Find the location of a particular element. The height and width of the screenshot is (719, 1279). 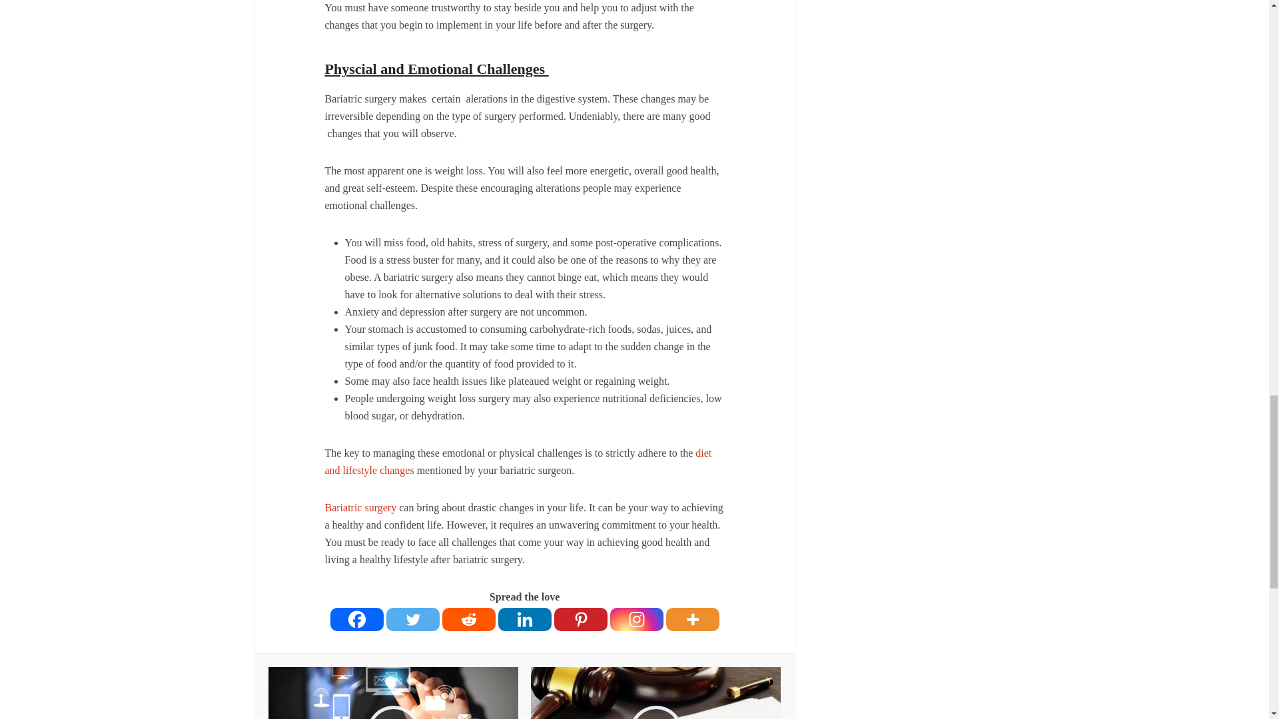

Pinterest is located at coordinates (581, 619).